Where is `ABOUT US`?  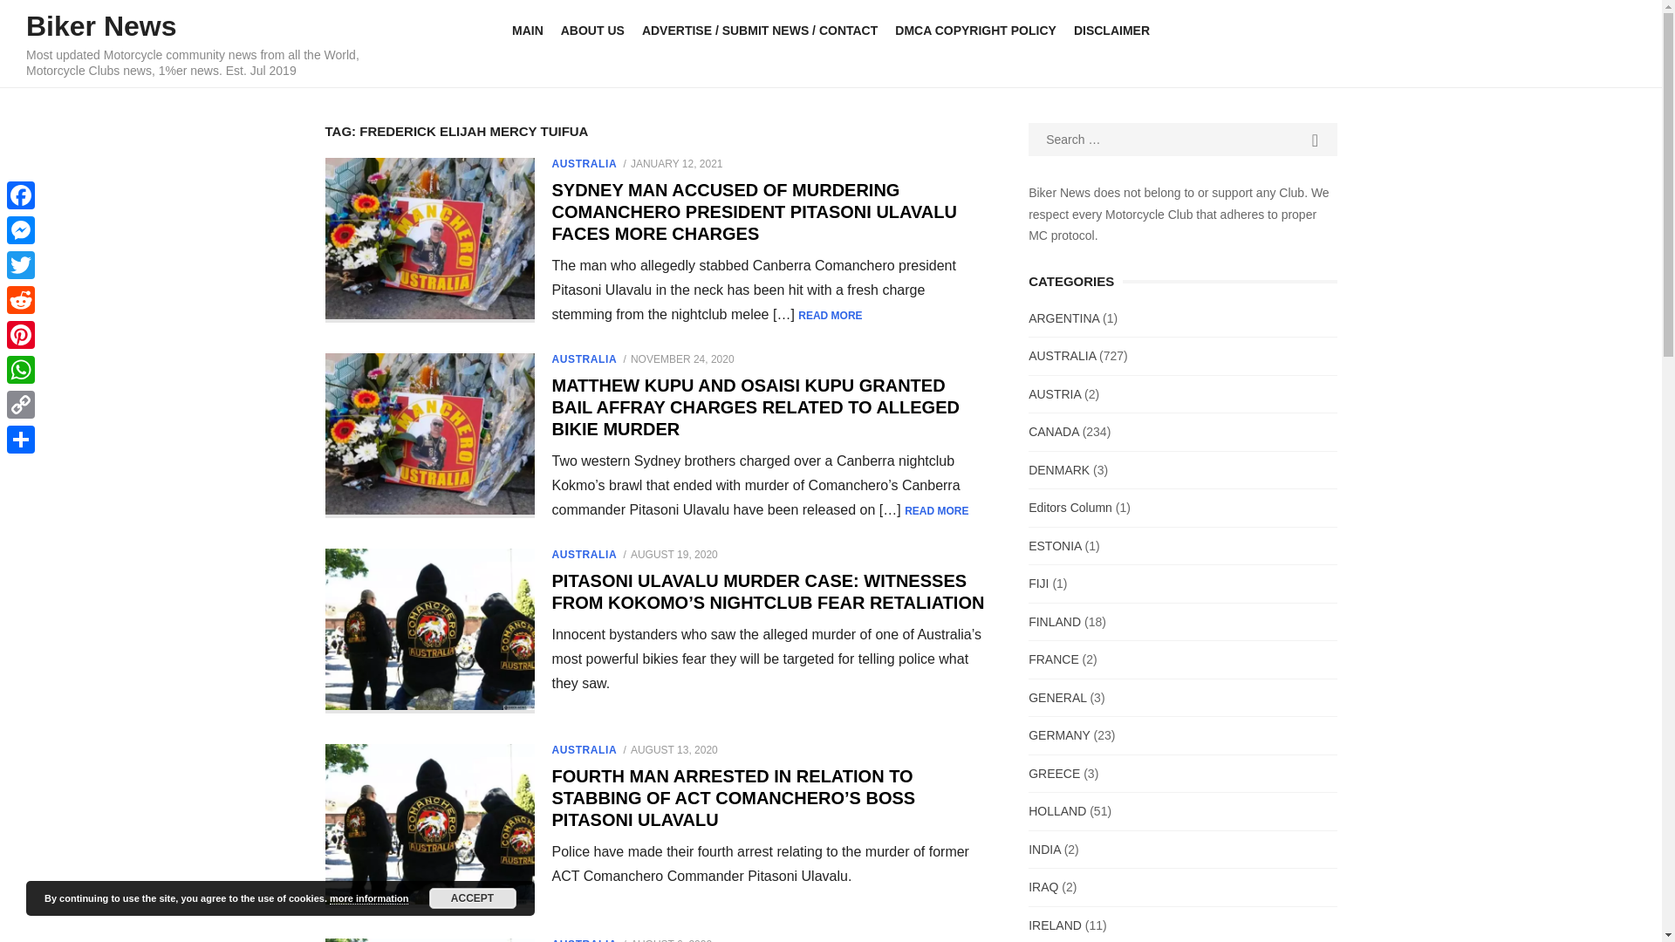
ABOUT US is located at coordinates (592, 31).